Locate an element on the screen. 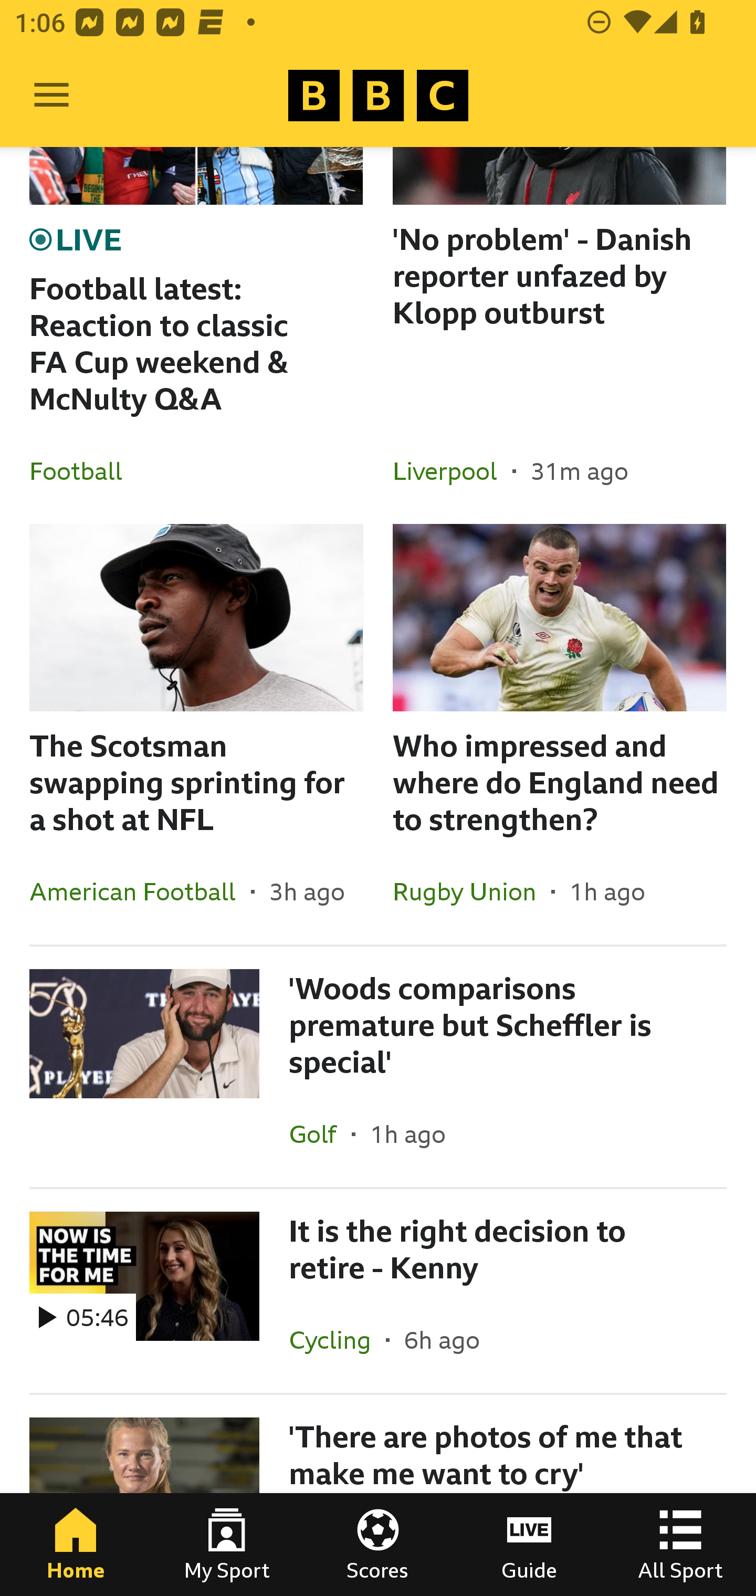  Liverpool In the section Liverpool is located at coordinates (453, 470).